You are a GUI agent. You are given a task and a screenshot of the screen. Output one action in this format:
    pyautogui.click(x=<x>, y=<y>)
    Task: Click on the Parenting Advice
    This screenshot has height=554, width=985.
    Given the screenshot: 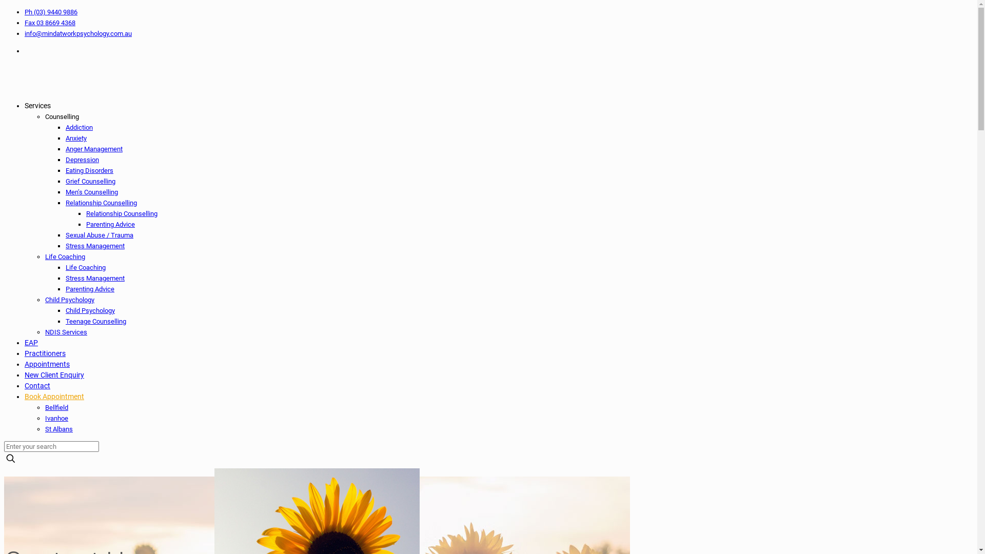 What is the action you would take?
    pyautogui.click(x=90, y=289)
    